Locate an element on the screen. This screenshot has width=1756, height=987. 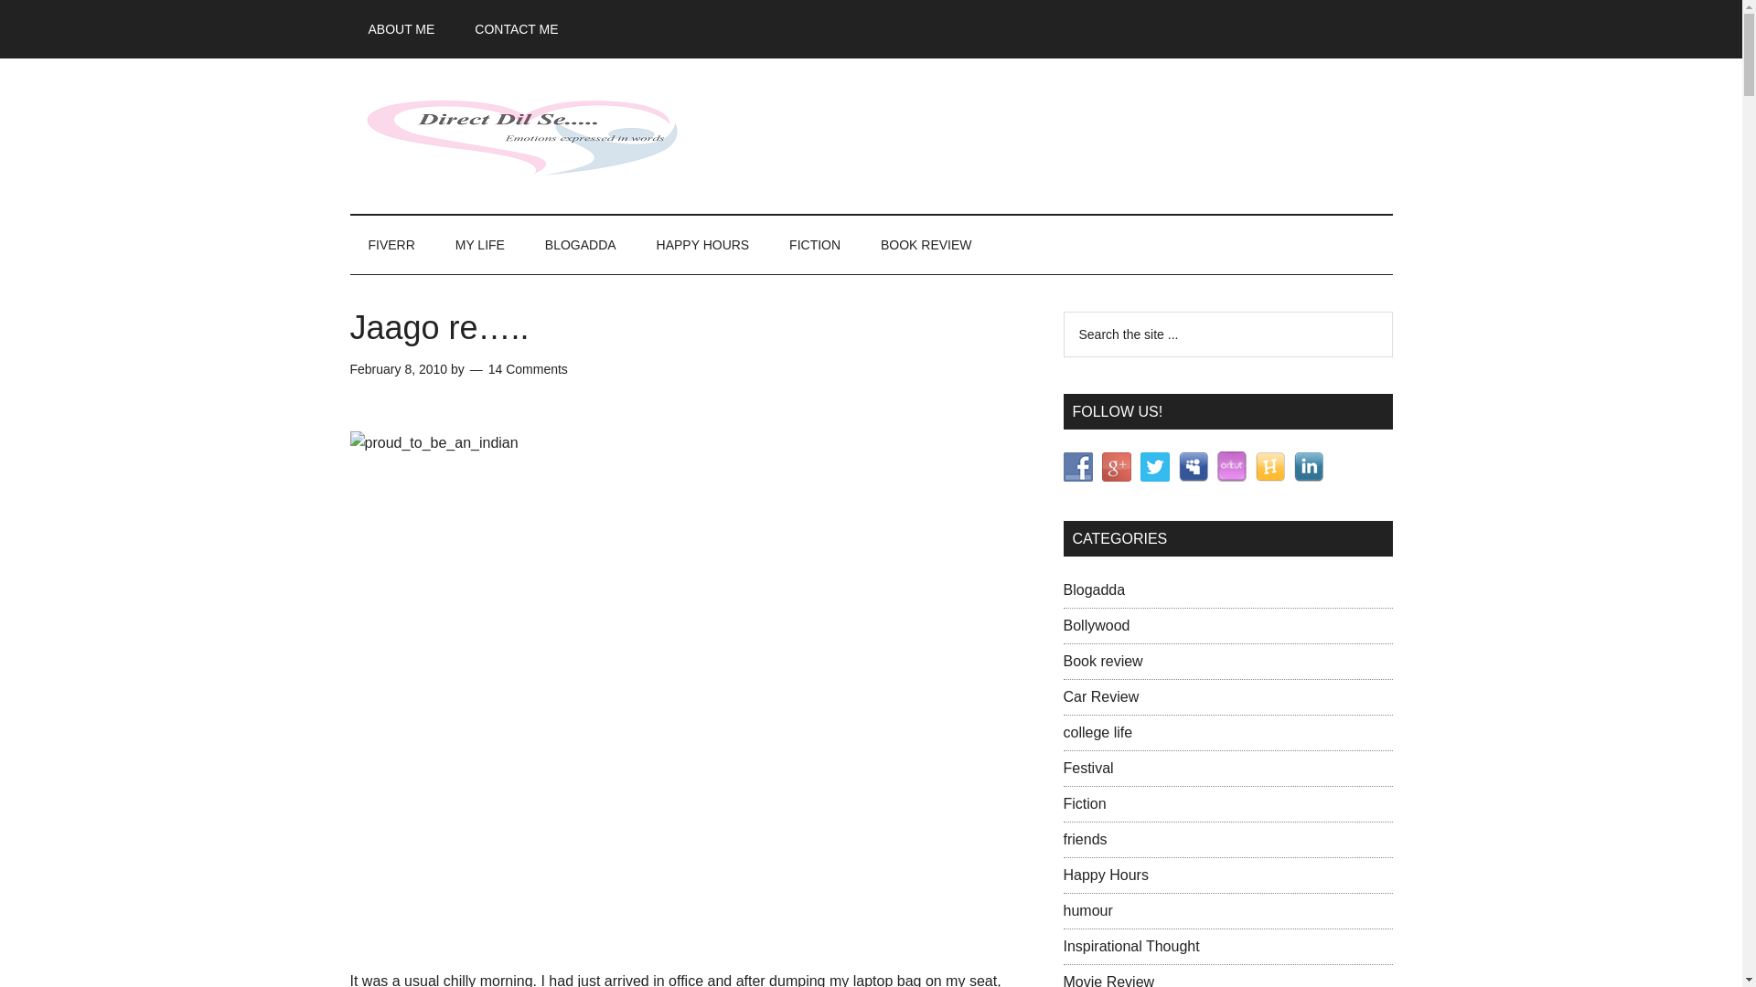
Follow Us on LinkedIn is located at coordinates (1307, 466).